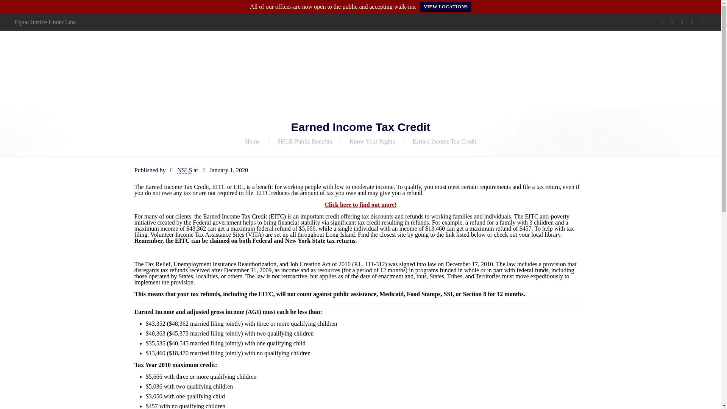 This screenshot has width=727, height=409. Describe the element at coordinates (682, 22) in the screenshot. I see `YouTube` at that location.